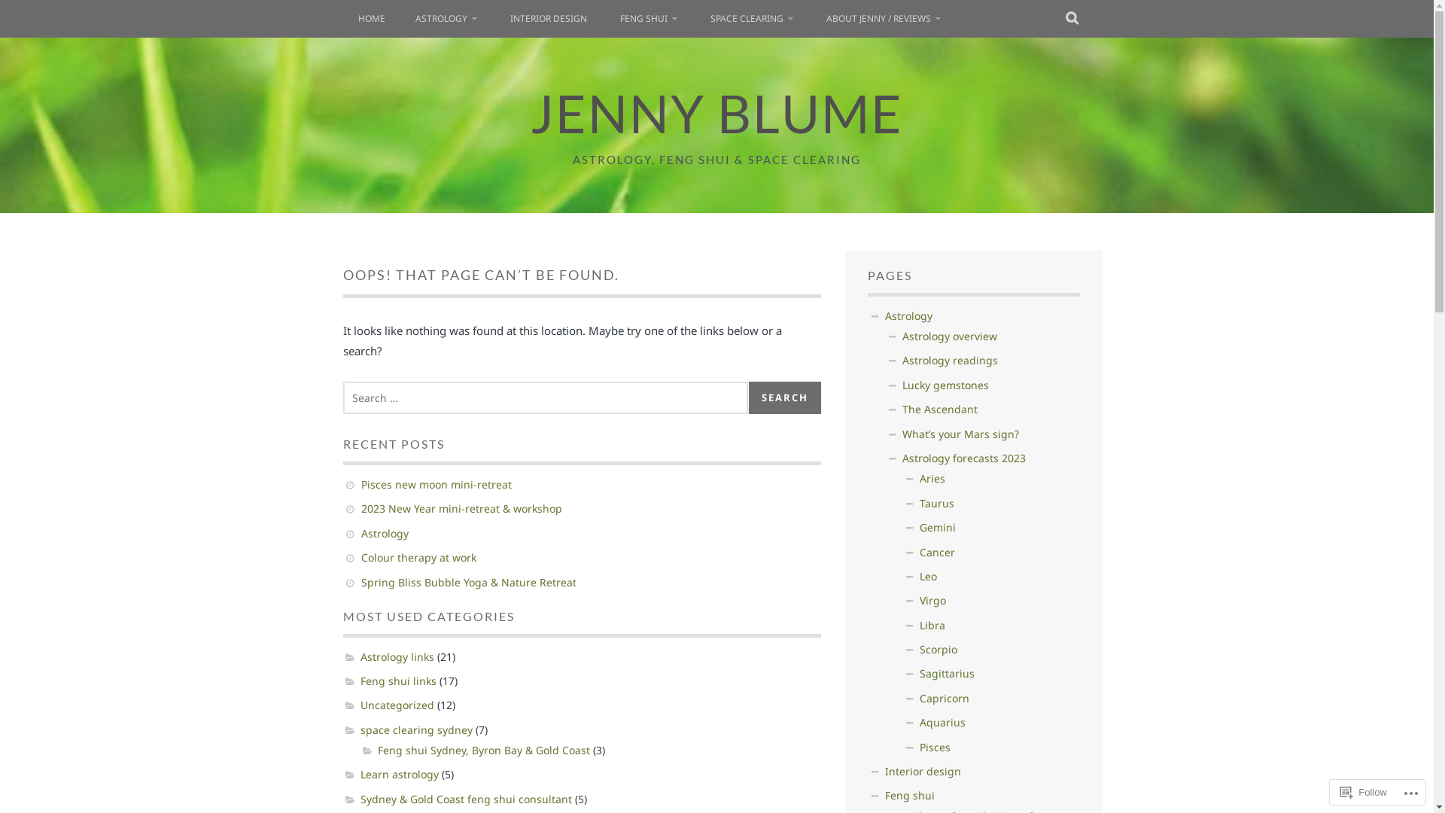 The image size is (1445, 813). What do you see at coordinates (910, 795) in the screenshot?
I see `Feng shui` at bounding box center [910, 795].